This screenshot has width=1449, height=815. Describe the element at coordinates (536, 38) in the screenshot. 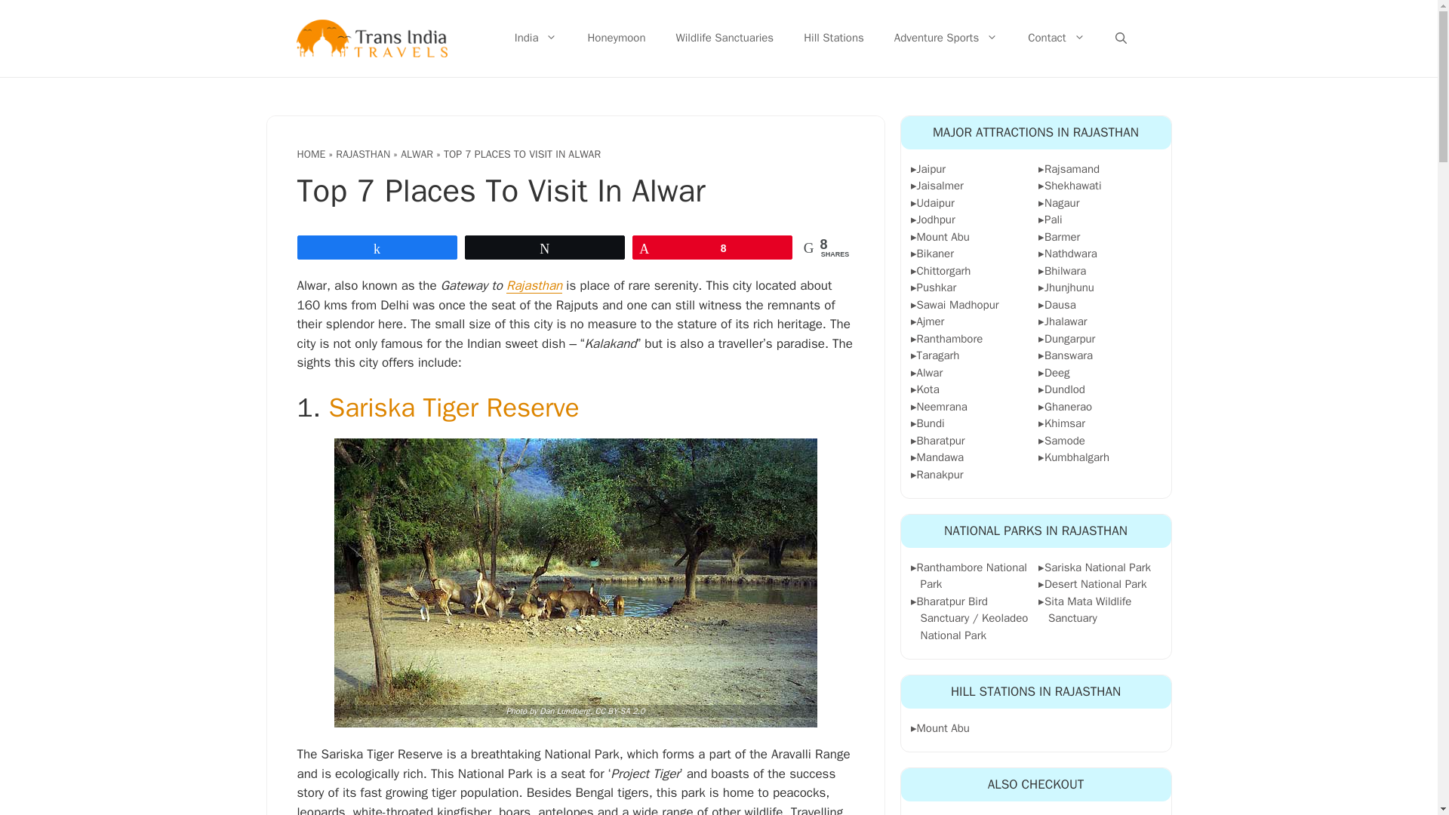

I see `India` at that location.